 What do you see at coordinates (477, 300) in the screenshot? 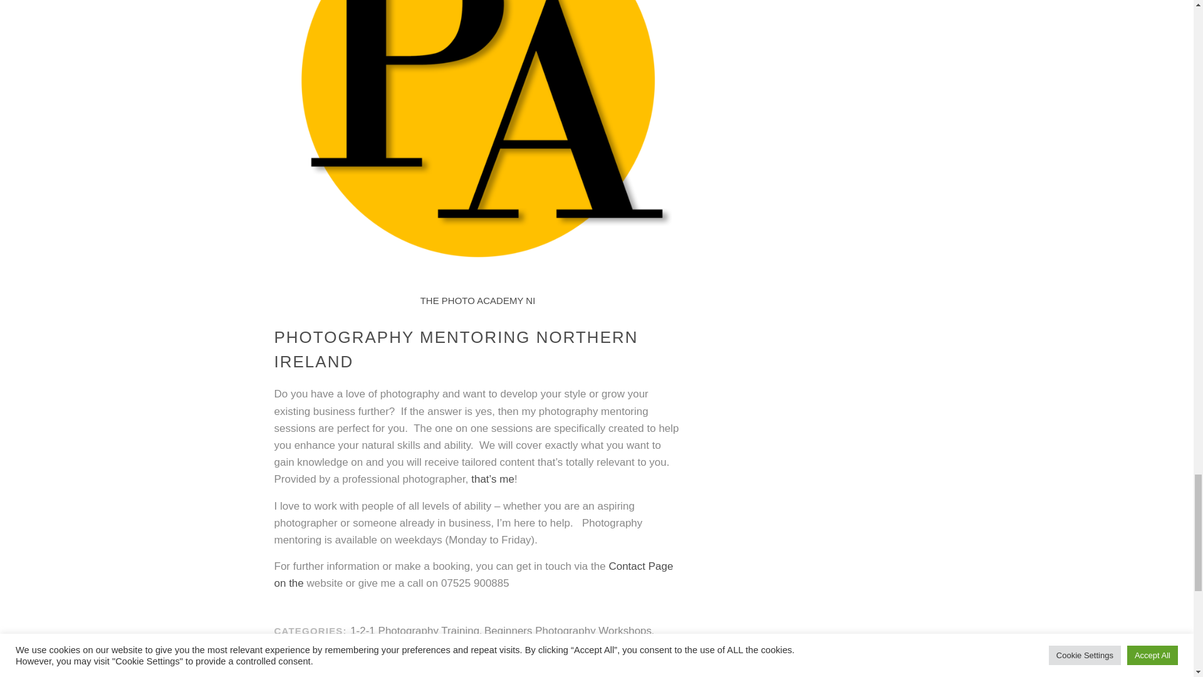
I see `THE PHOTO ACADEMY NI` at bounding box center [477, 300].